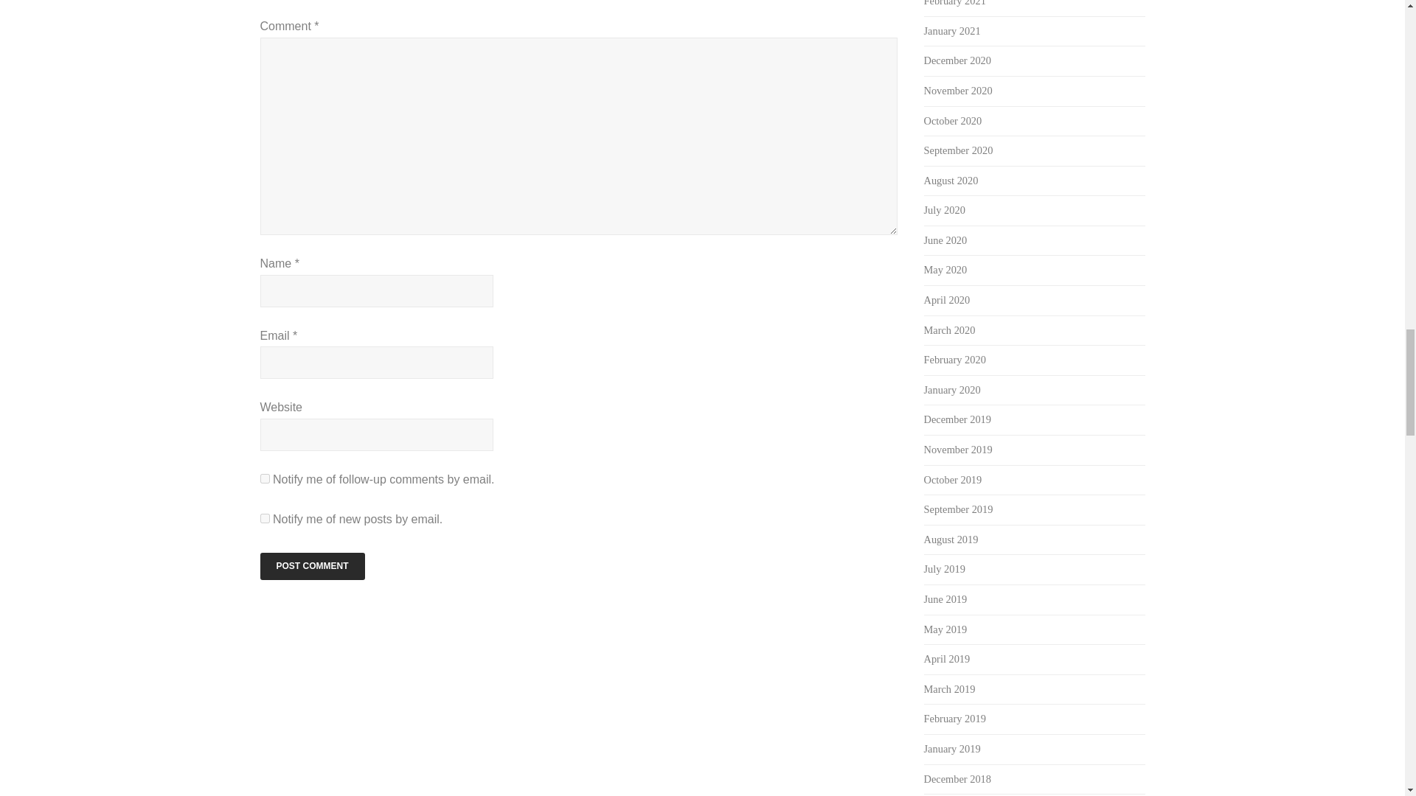  Describe the element at coordinates (264, 517) in the screenshot. I see `subscribe` at that location.